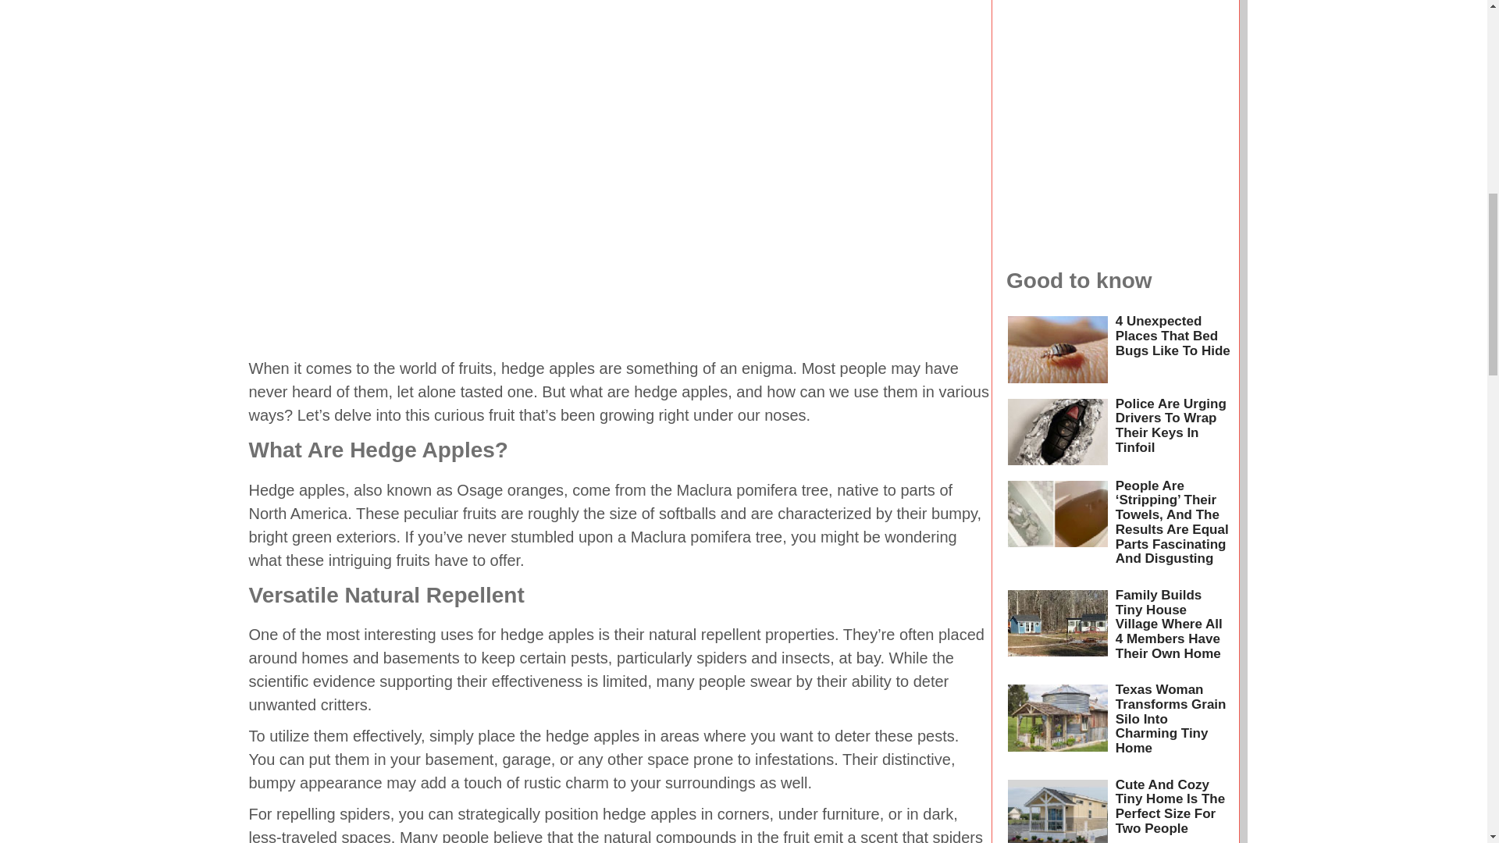  Describe the element at coordinates (1057, 528) in the screenshot. I see `Read more` at that location.